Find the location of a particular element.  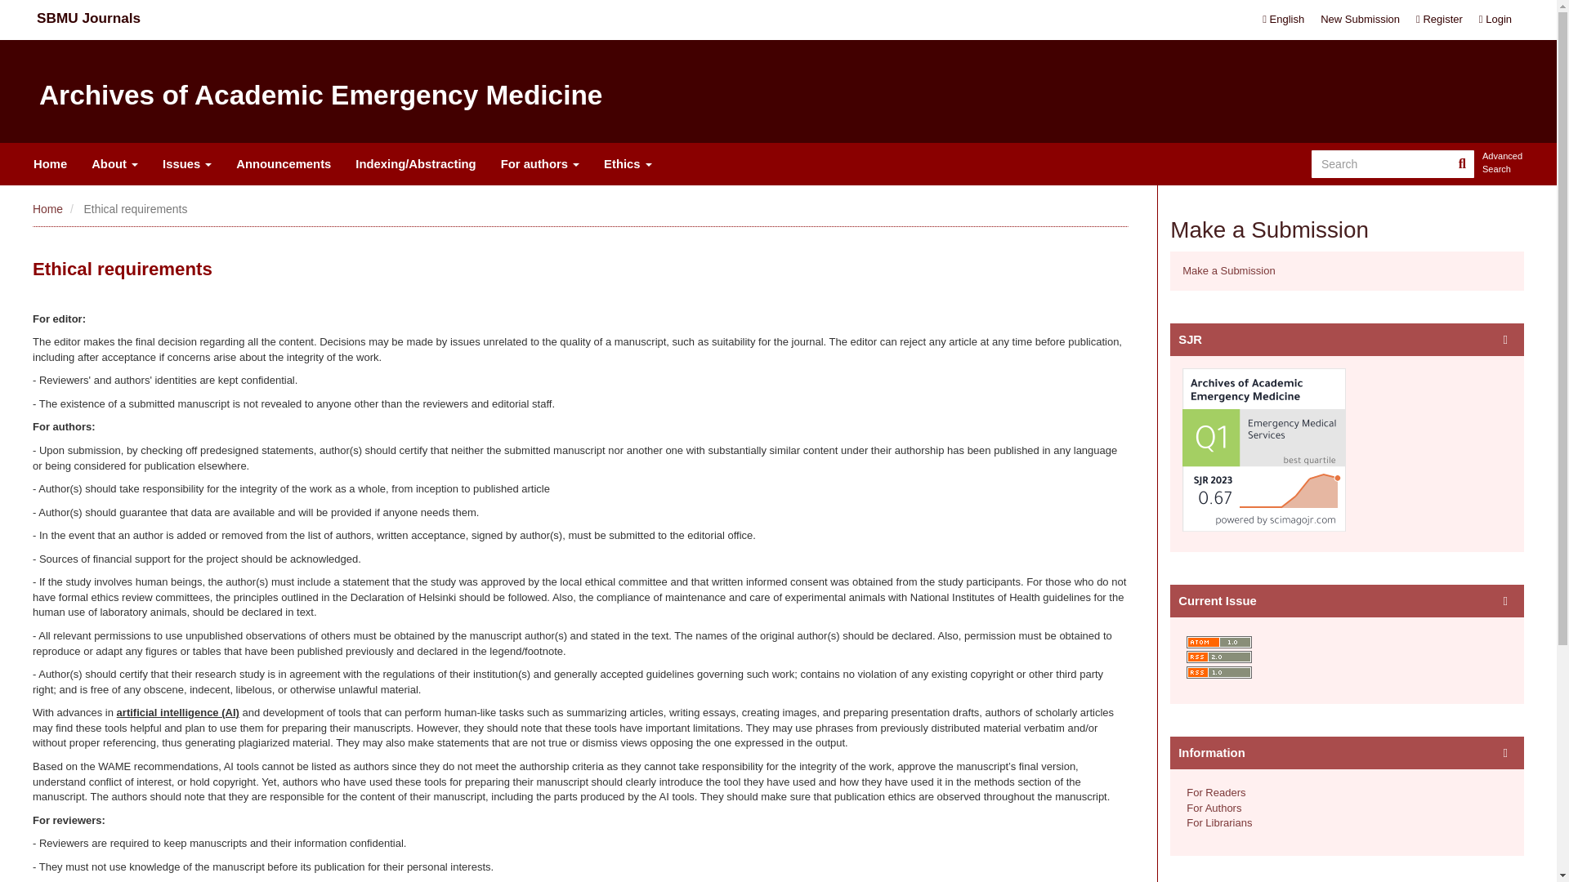

SBMU Journals is located at coordinates (88, 18).